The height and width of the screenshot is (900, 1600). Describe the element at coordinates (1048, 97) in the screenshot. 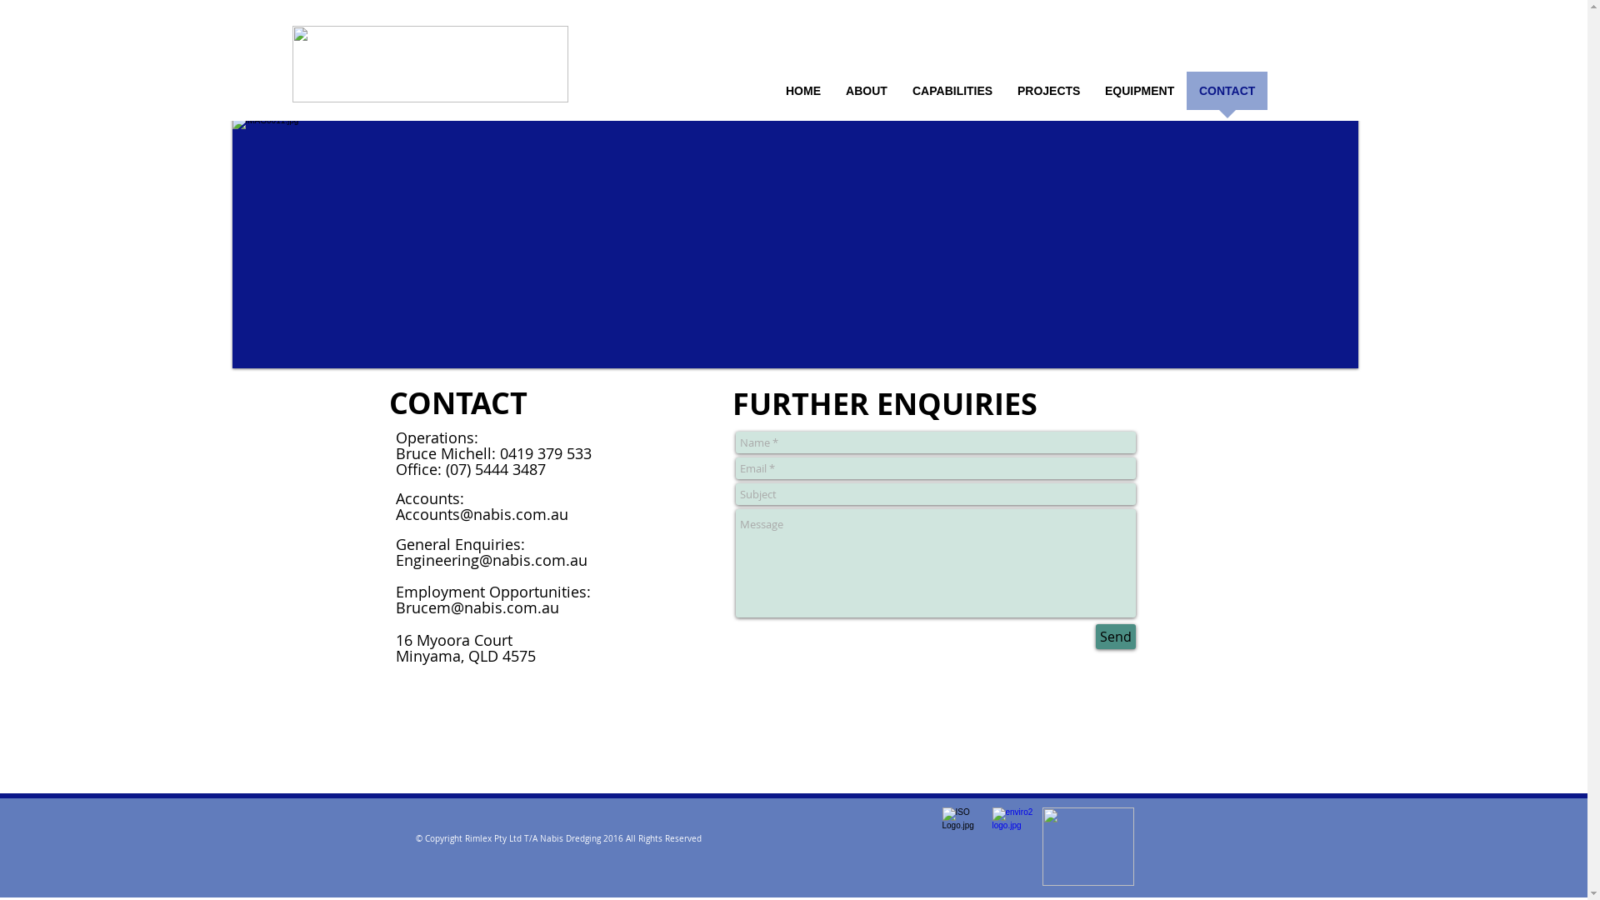

I see `PROJECTS` at that location.